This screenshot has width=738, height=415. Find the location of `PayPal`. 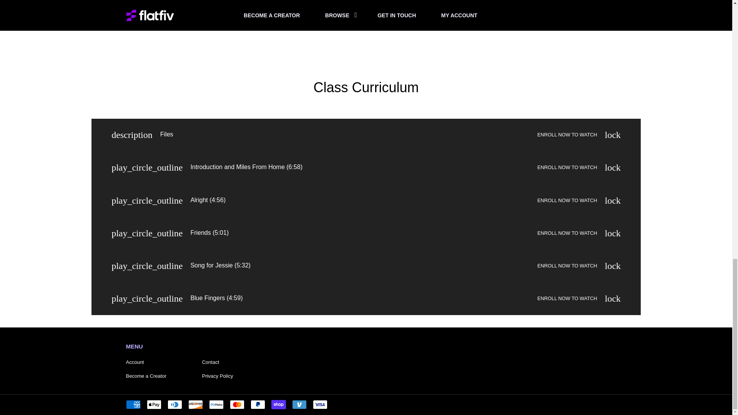

PayPal is located at coordinates (258, 404).